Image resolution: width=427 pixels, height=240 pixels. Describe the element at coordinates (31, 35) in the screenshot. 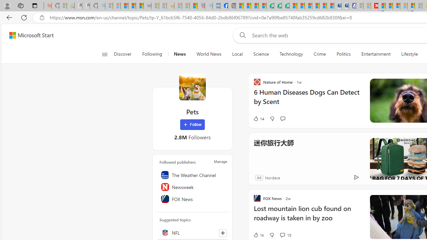

I see `Microsoft Start` at that location.